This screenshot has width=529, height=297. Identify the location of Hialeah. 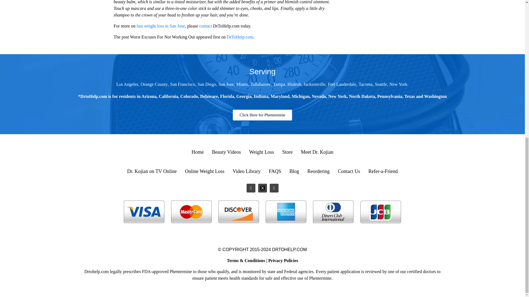
(295, 84).